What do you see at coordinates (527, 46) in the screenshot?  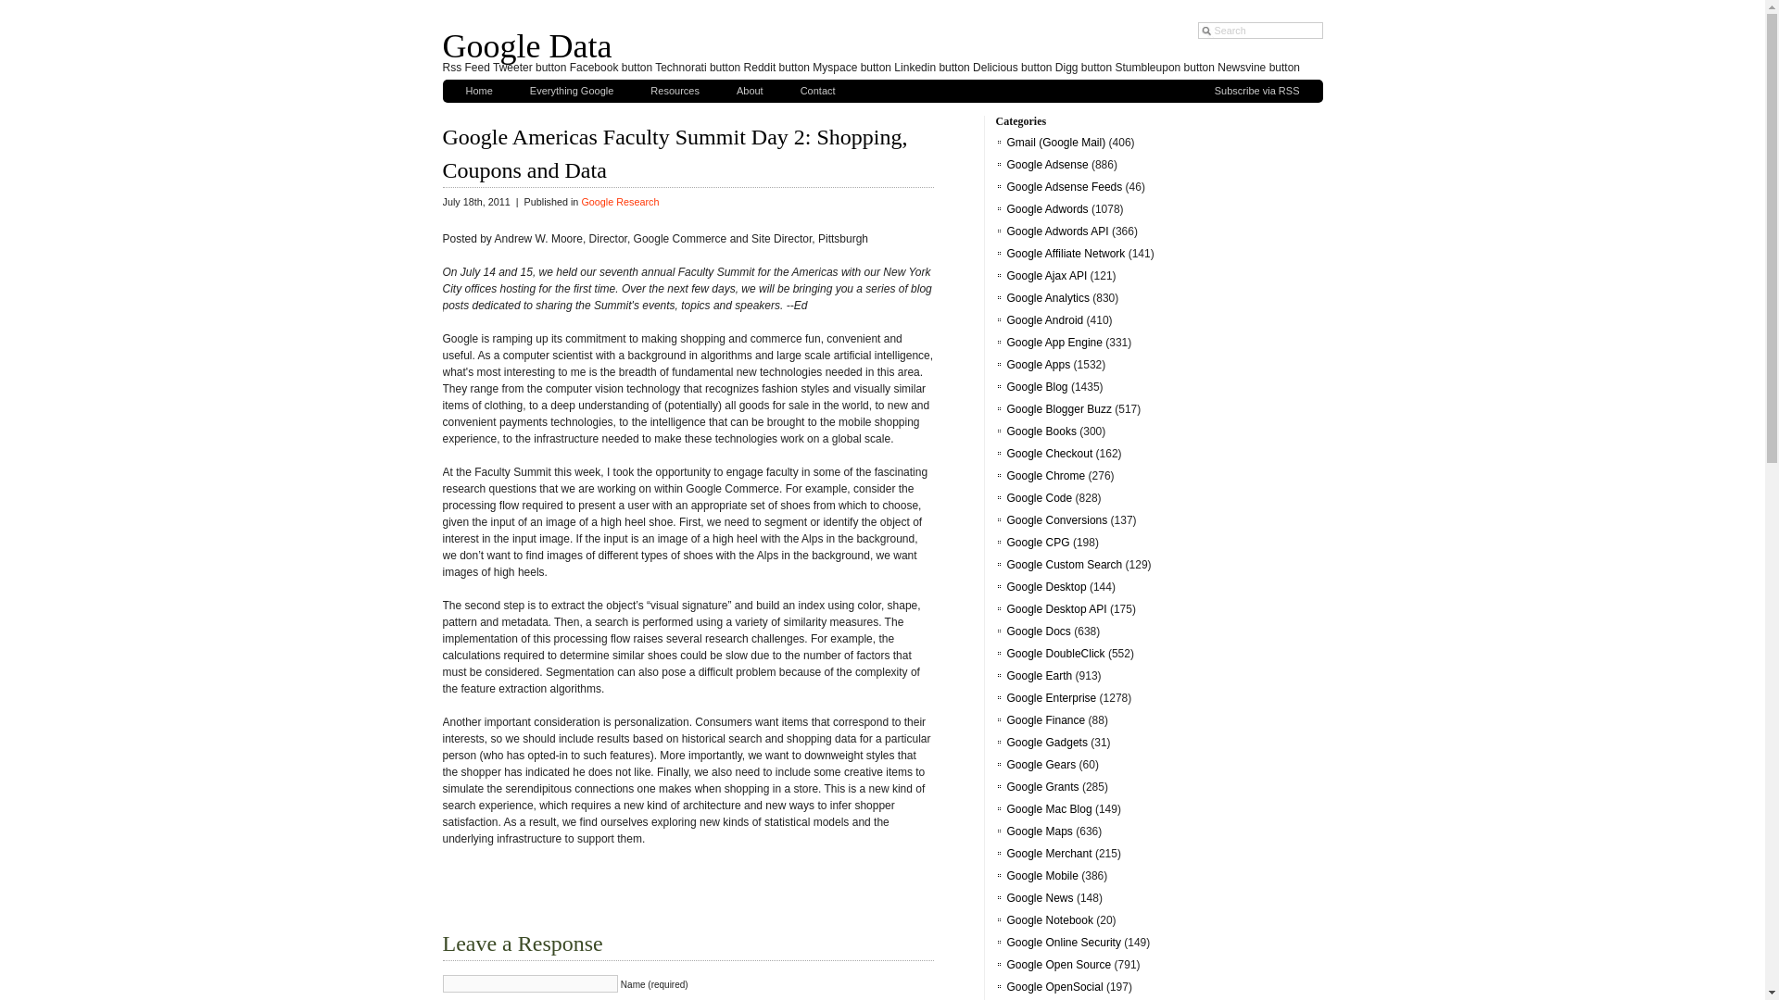 I see `Google Data` at bounding box center [527, 46].